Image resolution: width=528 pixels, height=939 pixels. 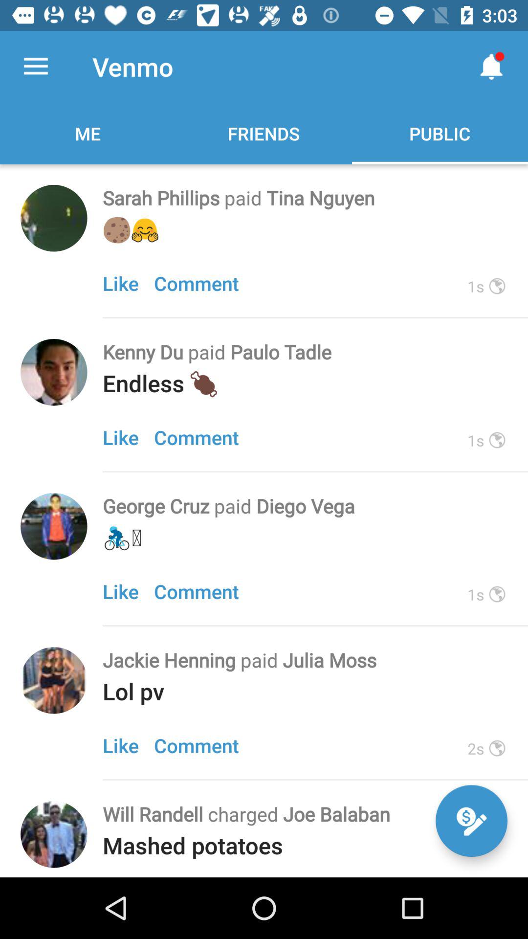 I want to click on edit enter info for money transfer, so click(x=471, y=821).